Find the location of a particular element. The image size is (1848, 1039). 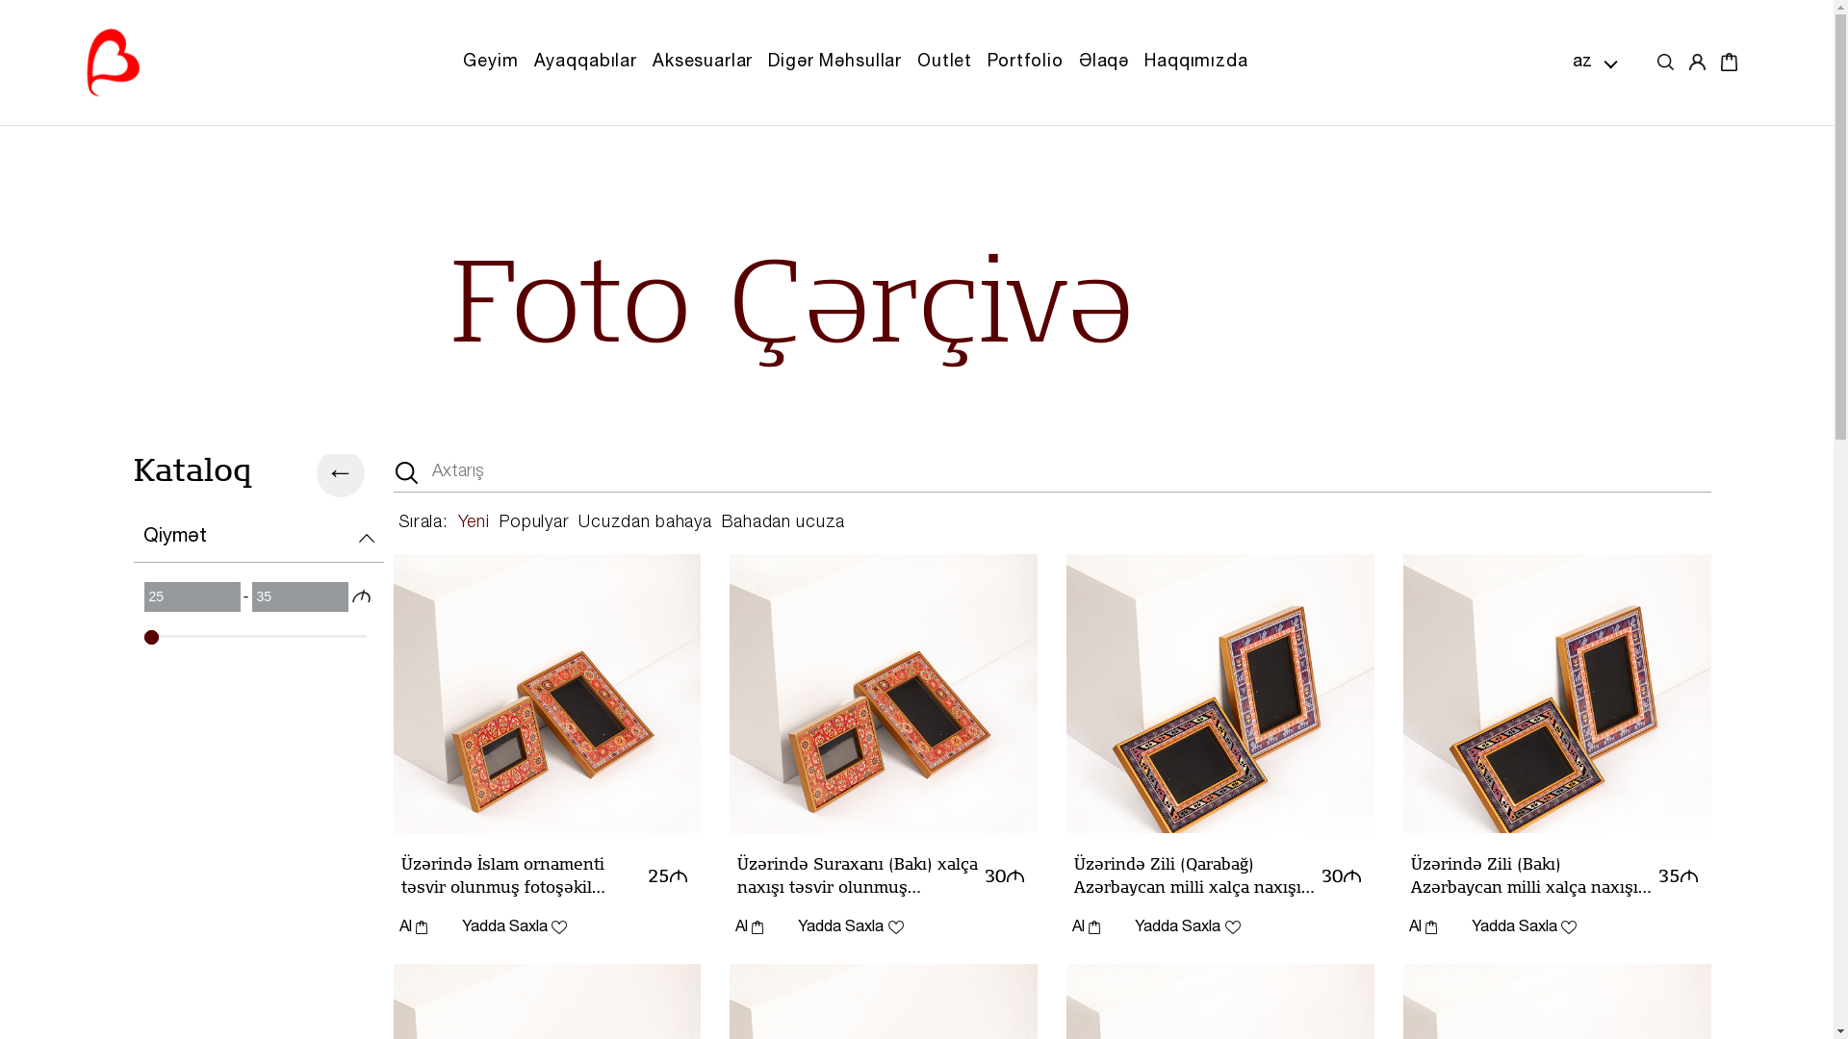

Al is located at coordinates (743, 925).